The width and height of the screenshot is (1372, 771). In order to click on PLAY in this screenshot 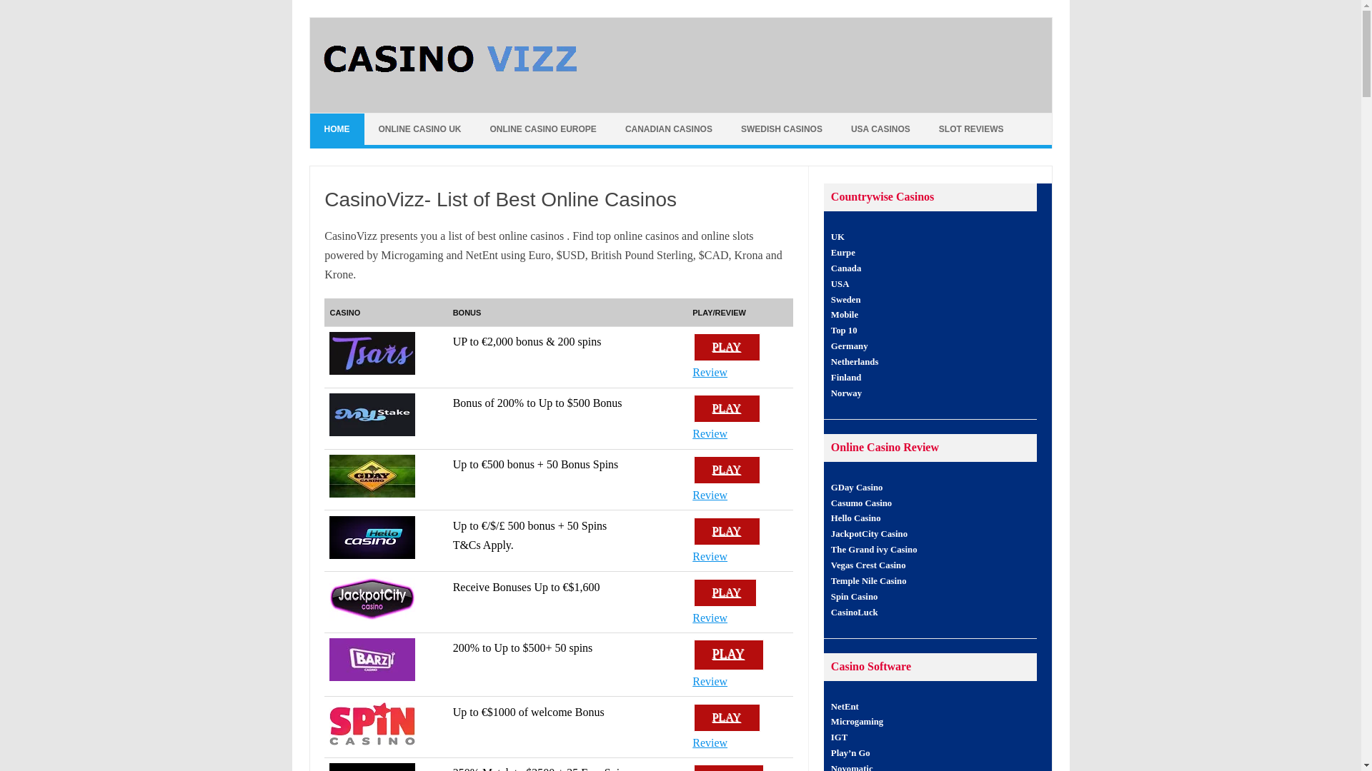, I will do `click(728, 768)`.